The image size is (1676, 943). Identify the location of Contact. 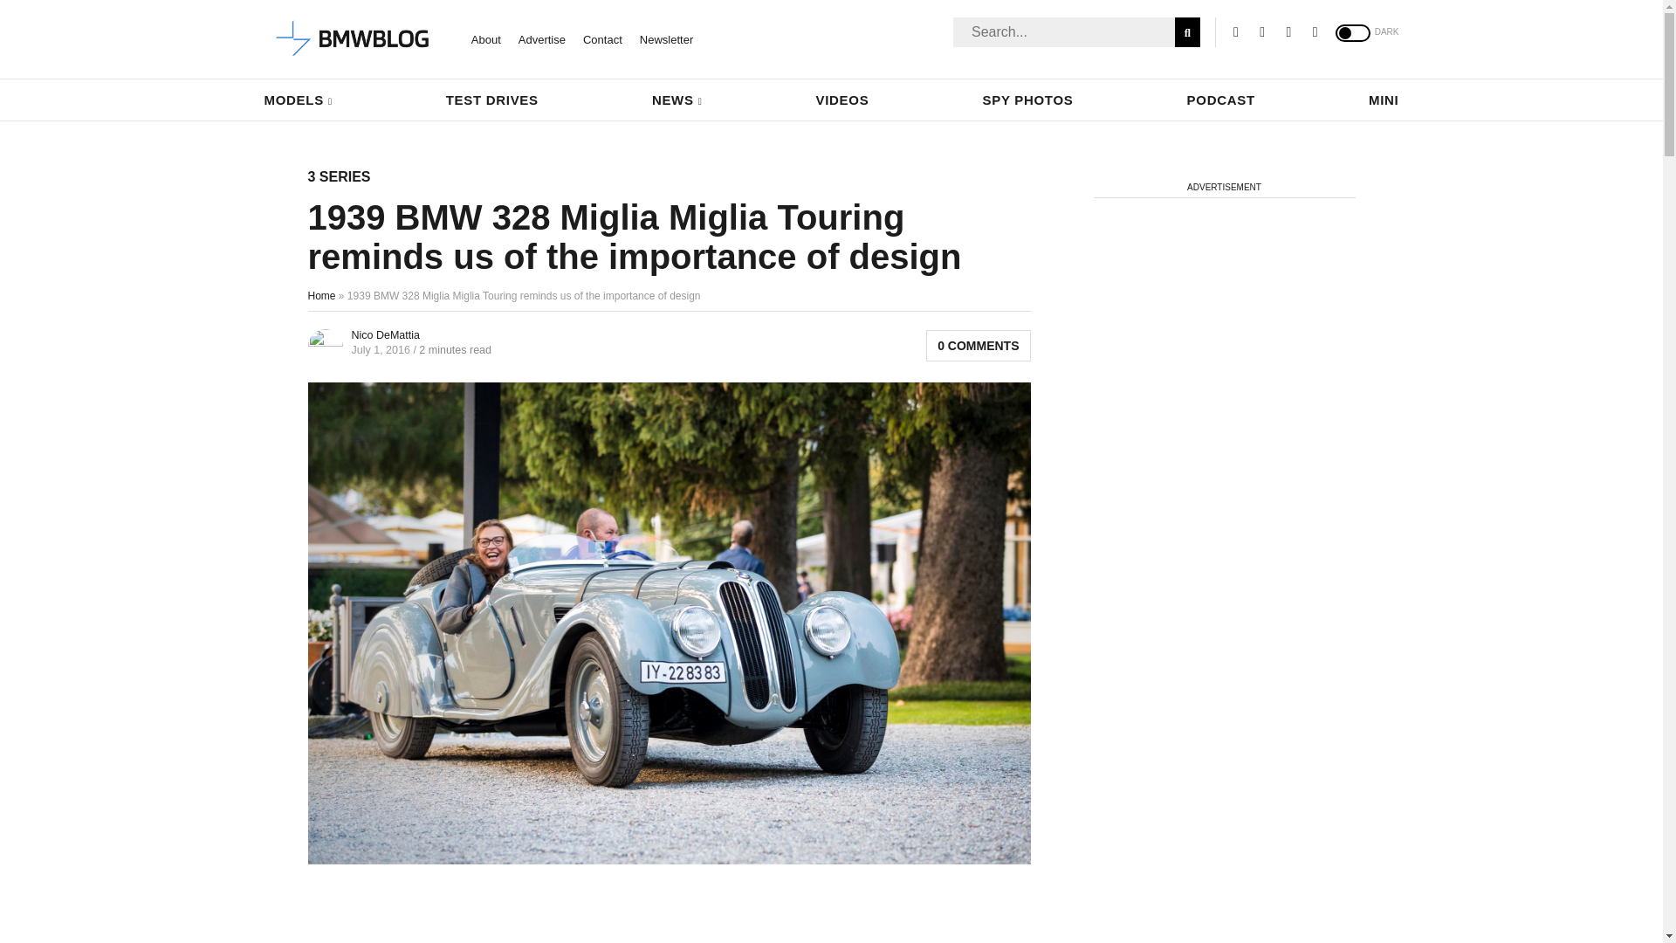
(602, 38).